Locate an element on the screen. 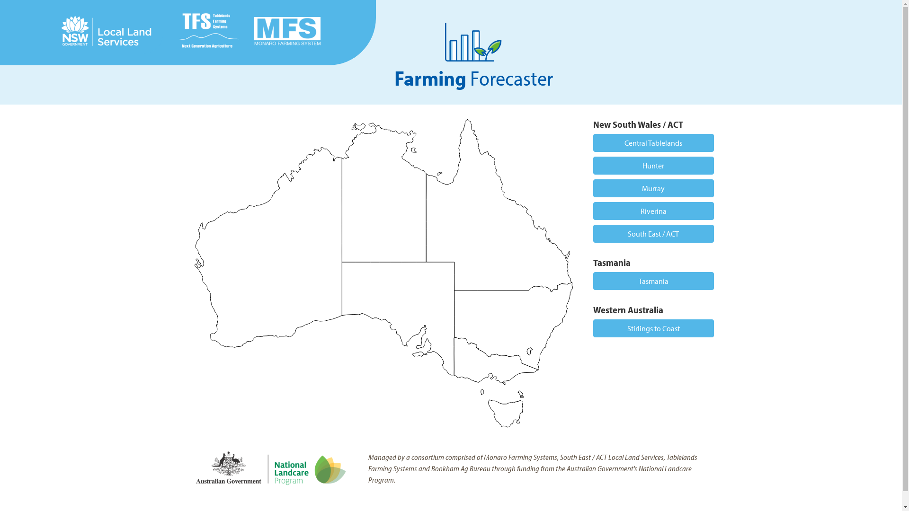  Riverina is located at coordinates (653, 211).